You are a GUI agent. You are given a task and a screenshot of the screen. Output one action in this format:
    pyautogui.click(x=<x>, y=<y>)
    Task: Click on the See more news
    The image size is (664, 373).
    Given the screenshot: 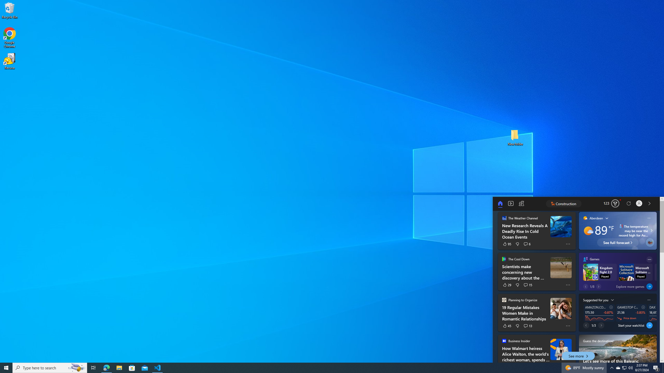 What is the action you would take?
    pyautogui.click(x=649, y=204)
    